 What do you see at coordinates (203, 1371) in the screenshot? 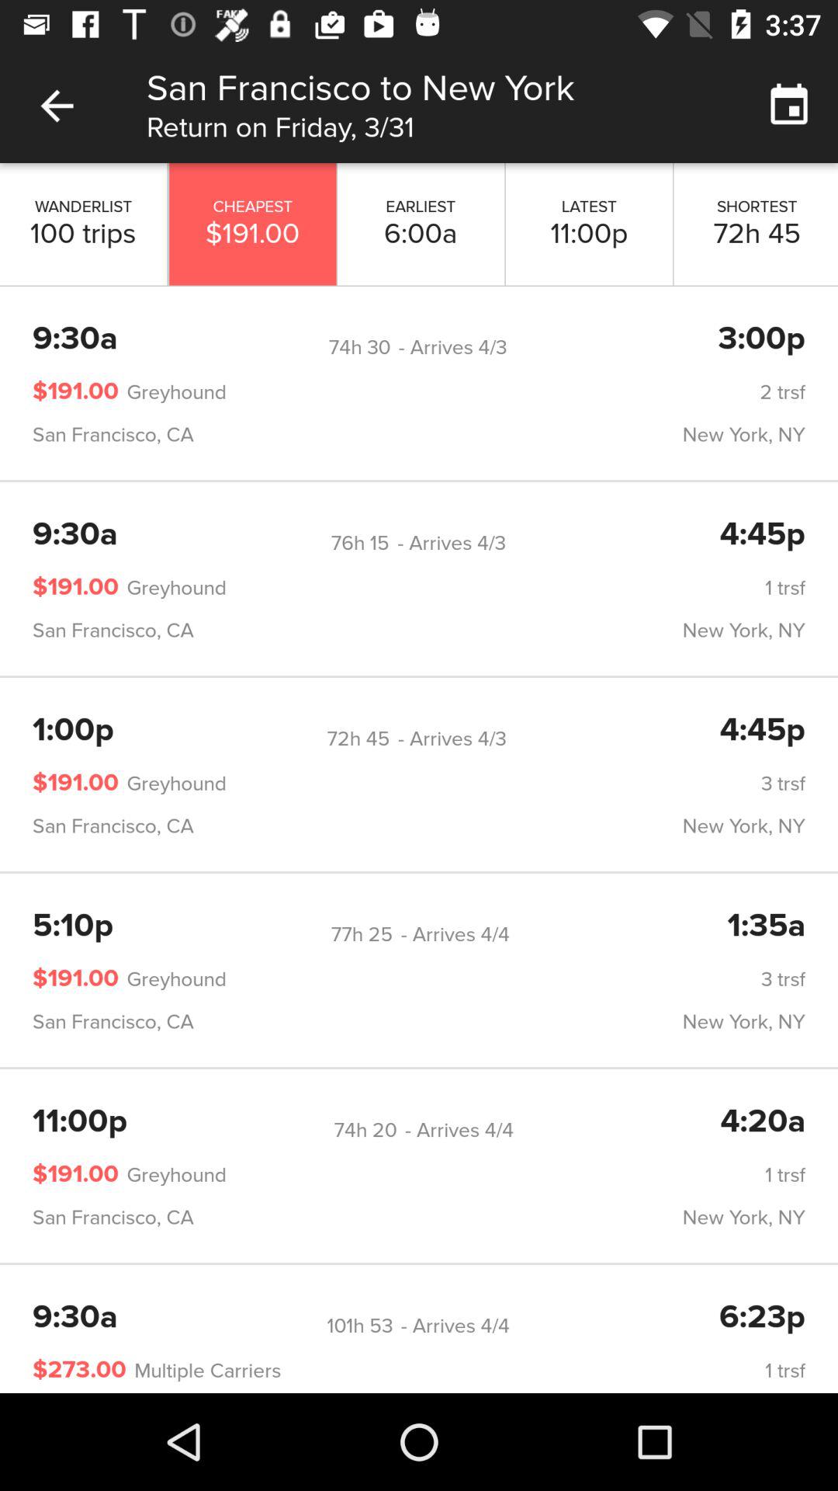
I see `flip to the multiple carriers icon` at bounding box center [203, 1371].